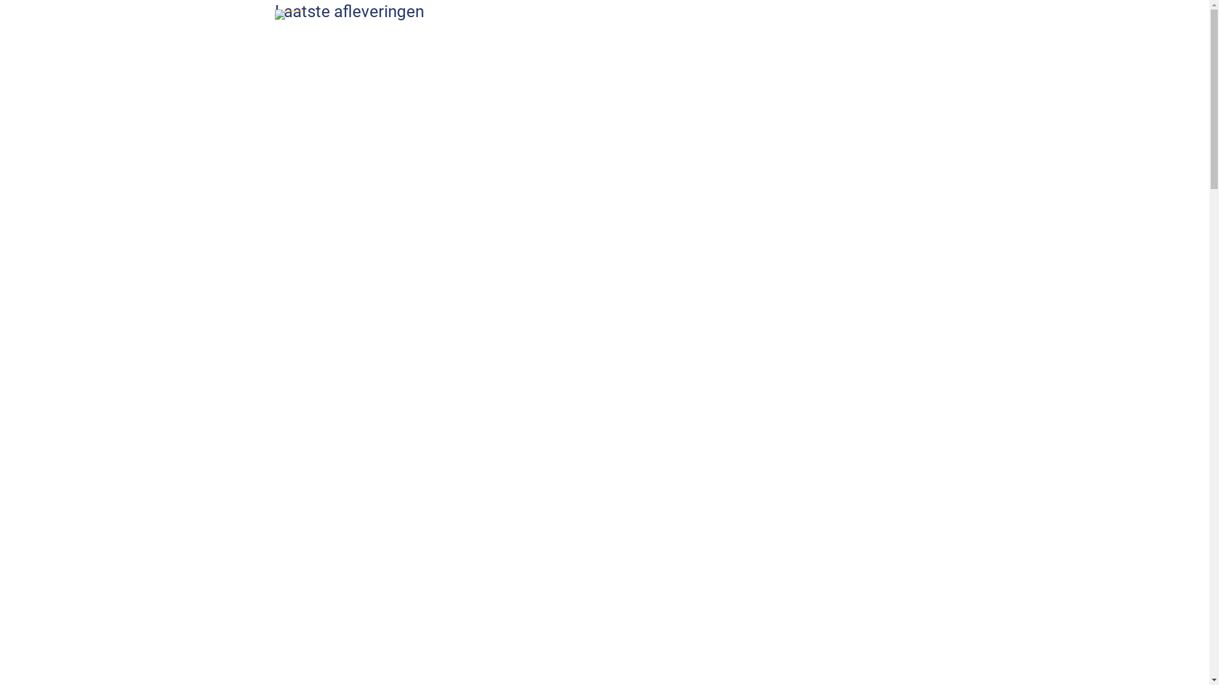 This screenshot has height=685, width=1219. I want to click on OVER ONS, so click(610, 43).